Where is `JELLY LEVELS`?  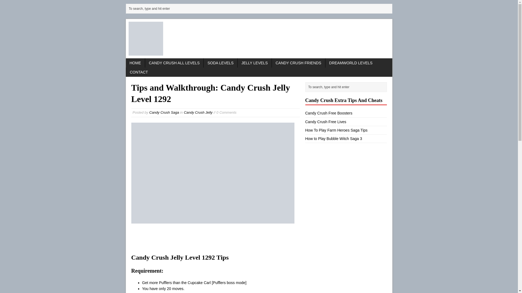
JELLY LEVELS is located at coordinates (254, 63).